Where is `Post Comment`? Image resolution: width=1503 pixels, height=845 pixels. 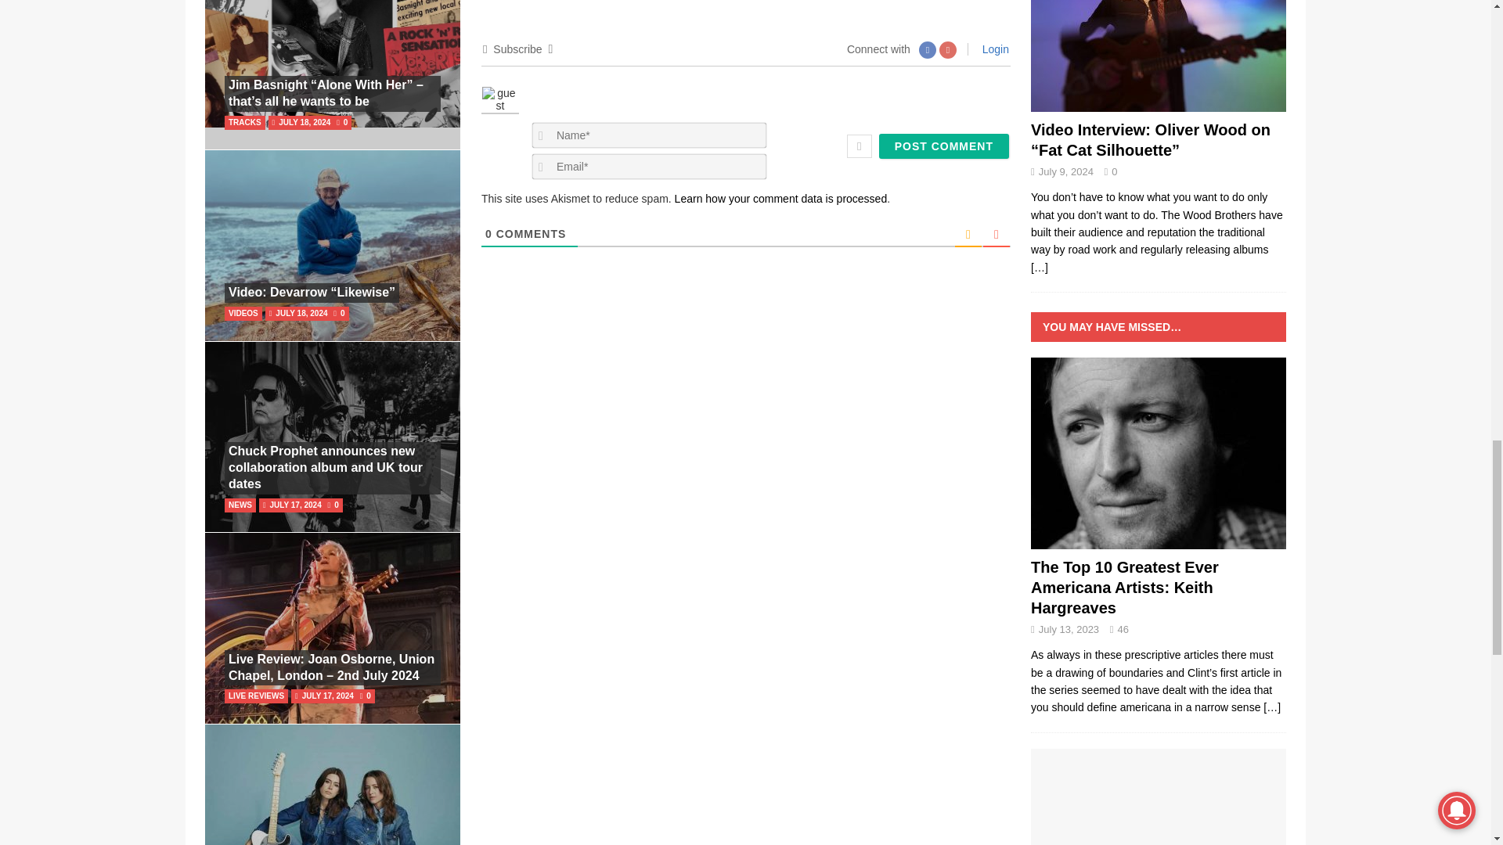
Post Comment is located at coordinates (944, 146).